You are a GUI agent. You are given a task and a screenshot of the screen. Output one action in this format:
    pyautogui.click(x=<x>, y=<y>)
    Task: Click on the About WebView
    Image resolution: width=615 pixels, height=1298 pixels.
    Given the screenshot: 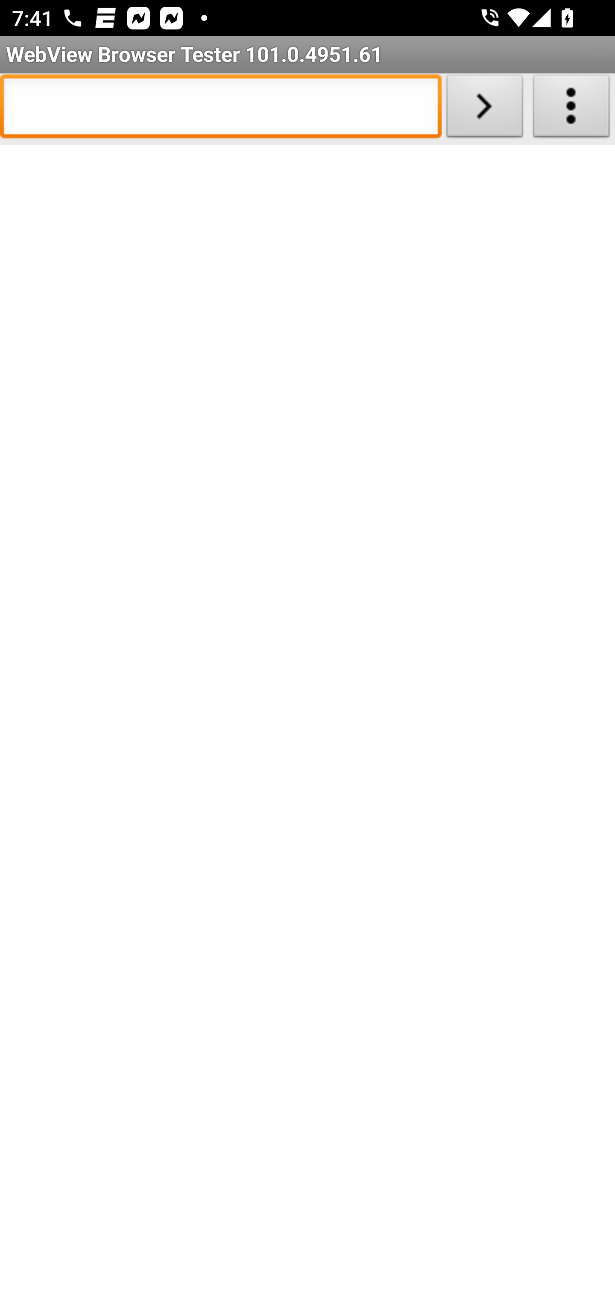 What is the action you would take?
    pyautogui.click(x=571, y=109)
    